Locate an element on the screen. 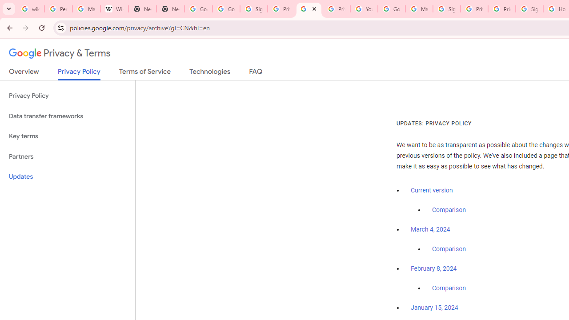 Image resolution: width=569 pixels, height=320 pixels. New Tab is located at coordinates (170, 9).